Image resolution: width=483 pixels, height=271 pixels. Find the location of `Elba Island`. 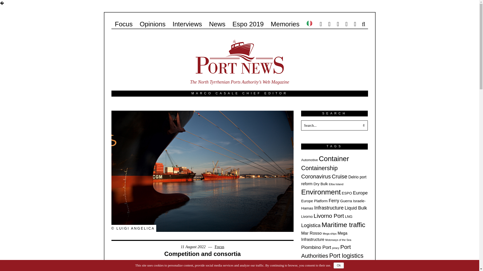

Elba Island is located at coordinates (336, 184).